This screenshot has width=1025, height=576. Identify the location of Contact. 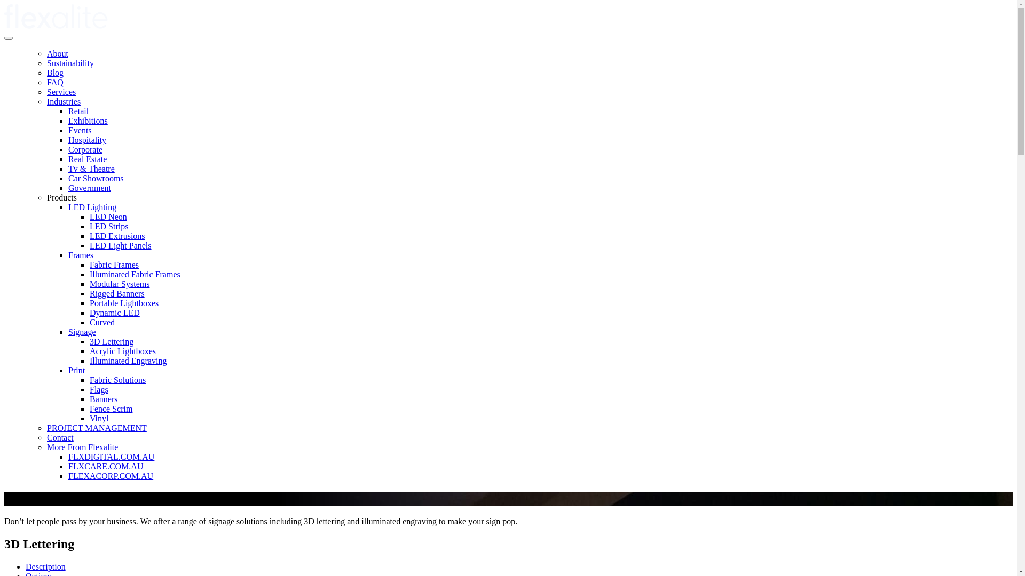
(60, 437).